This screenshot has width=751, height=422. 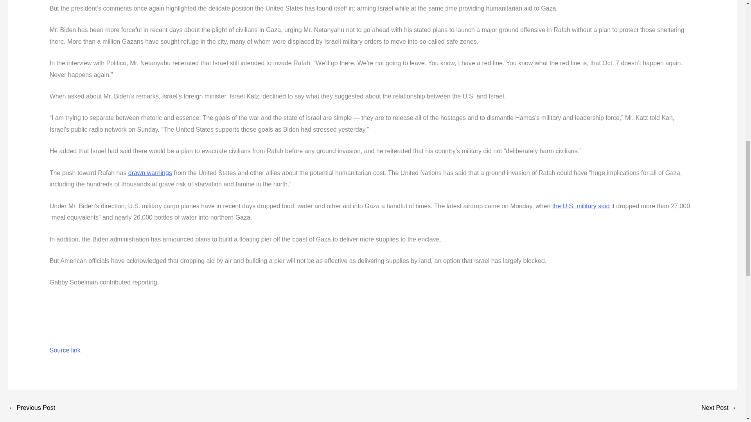 I want to click on the U.S. military said, so click(x=581, y=206).